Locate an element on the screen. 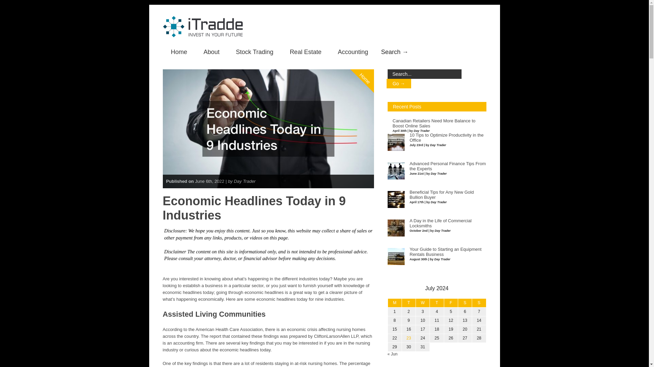 This screenshot has width=654, height=367. Home is located at coordinates (372, 51).